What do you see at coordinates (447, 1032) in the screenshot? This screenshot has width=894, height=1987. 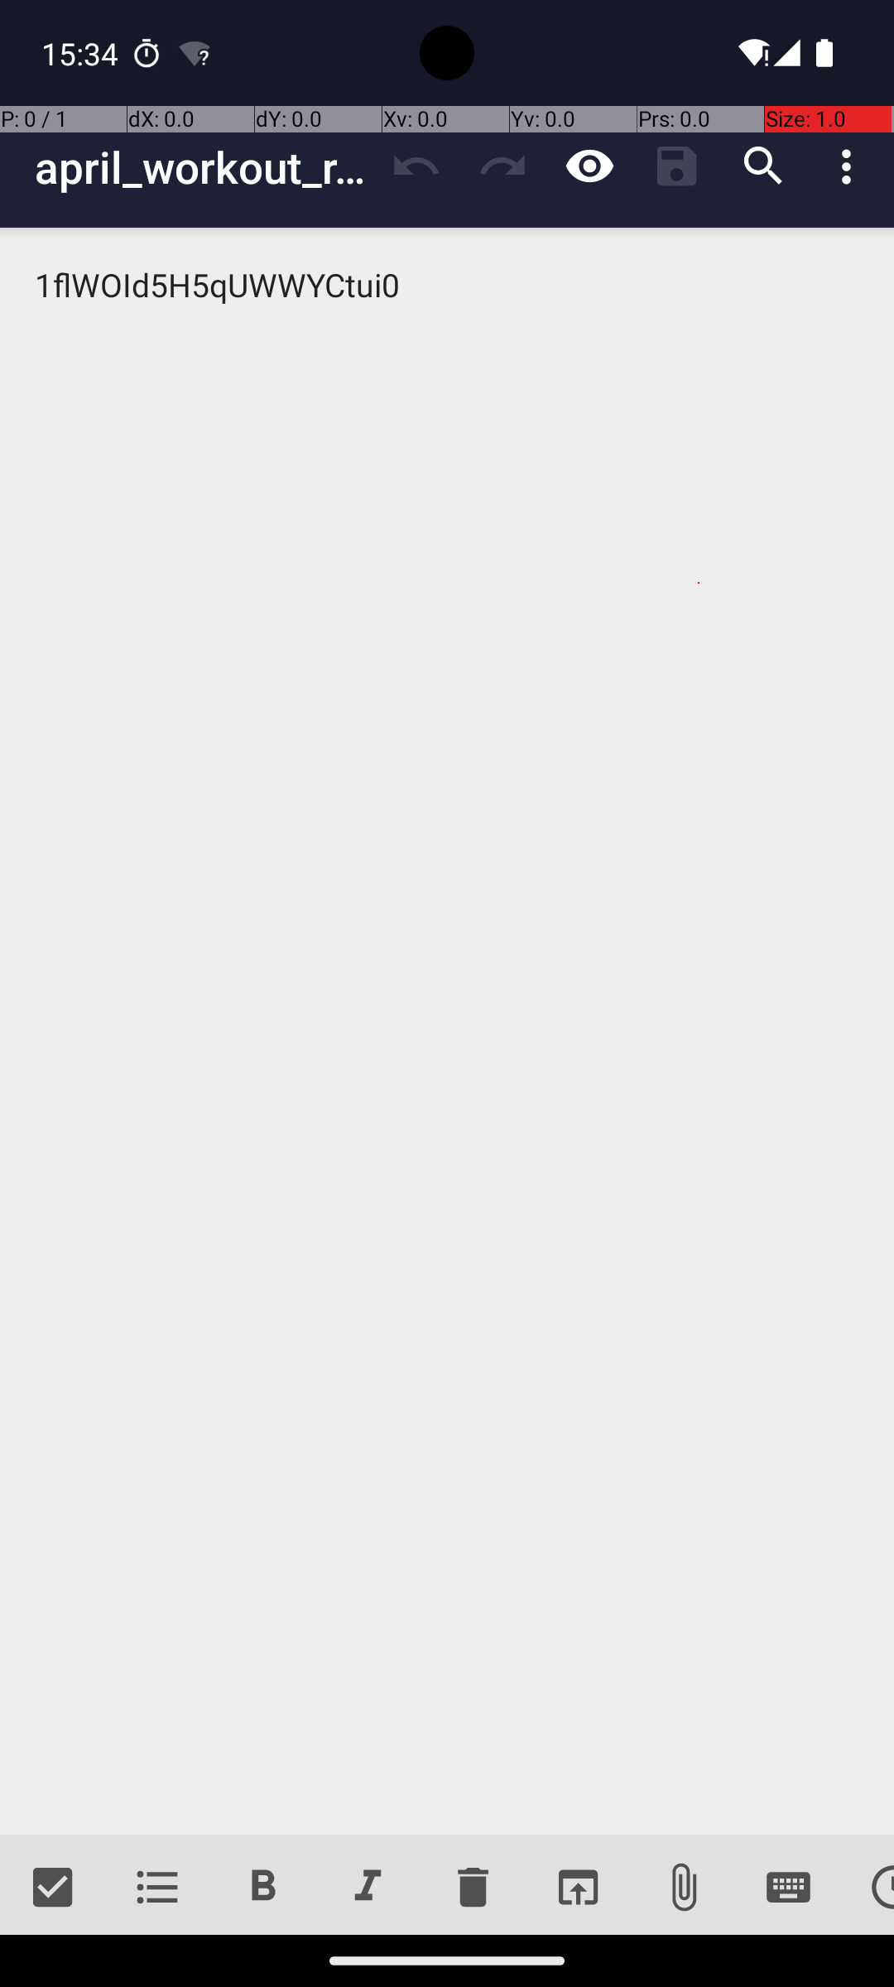 I see `1flWOId5H5qUWWYCtui0
` at bounding box center [447, 1032].